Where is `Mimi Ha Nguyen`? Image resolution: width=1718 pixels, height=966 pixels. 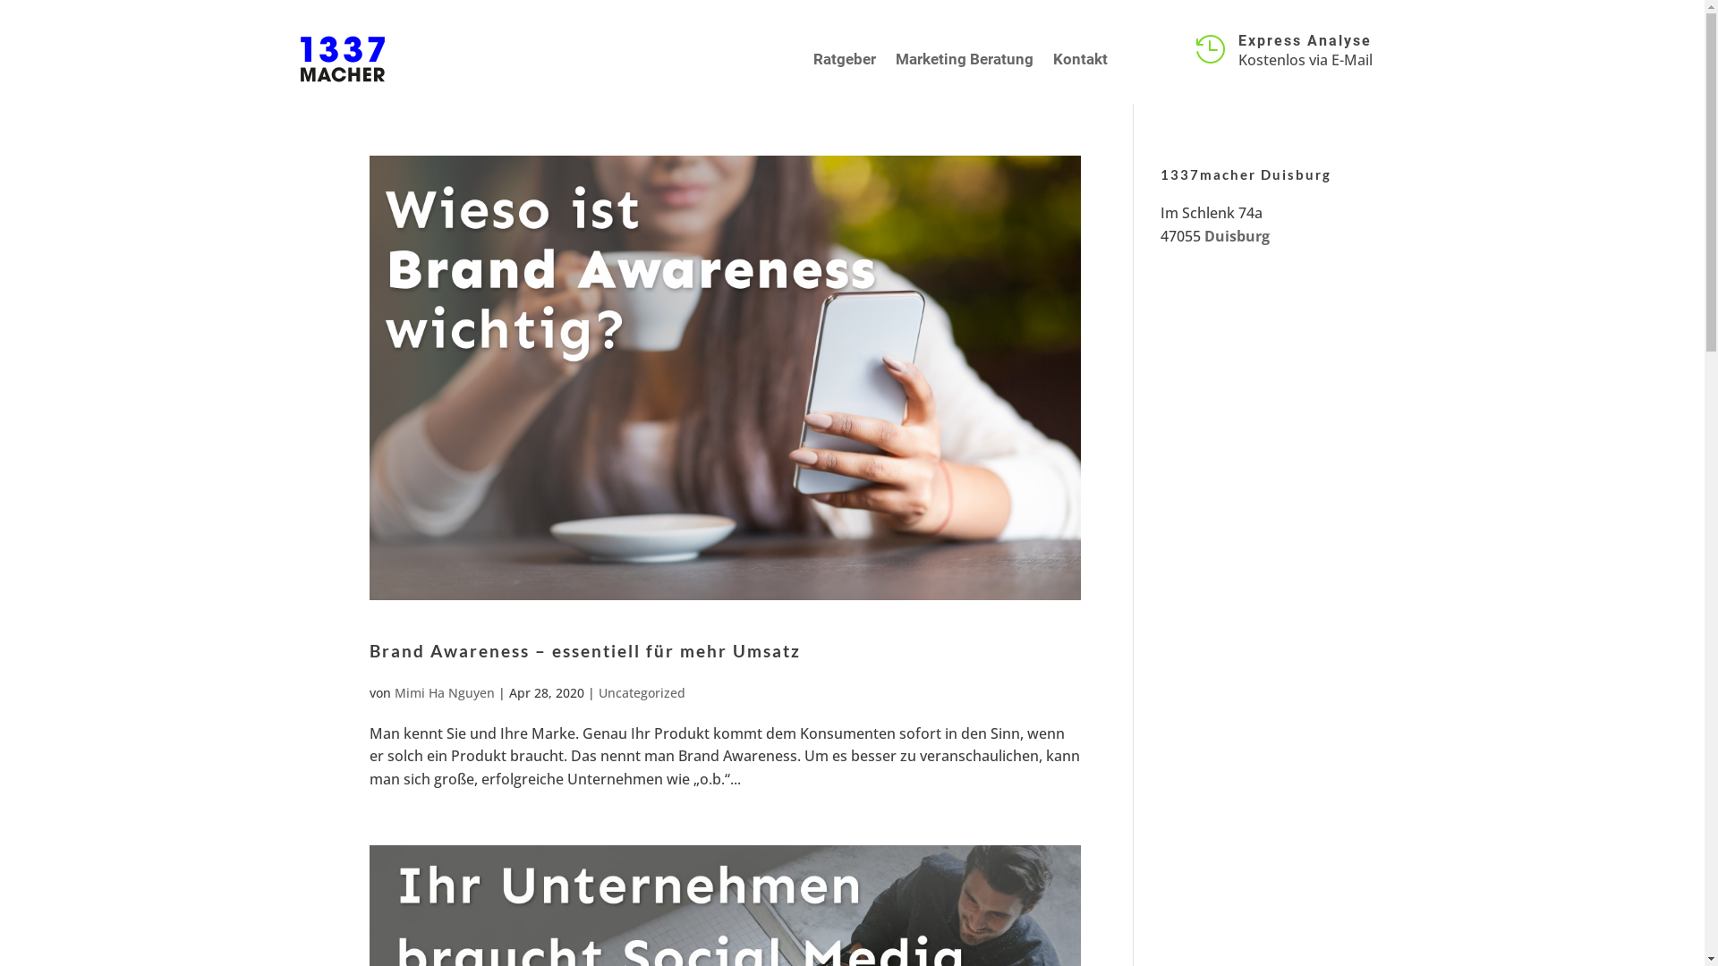
Mimi Ha Nguyen is located at coordinates (444, 692).